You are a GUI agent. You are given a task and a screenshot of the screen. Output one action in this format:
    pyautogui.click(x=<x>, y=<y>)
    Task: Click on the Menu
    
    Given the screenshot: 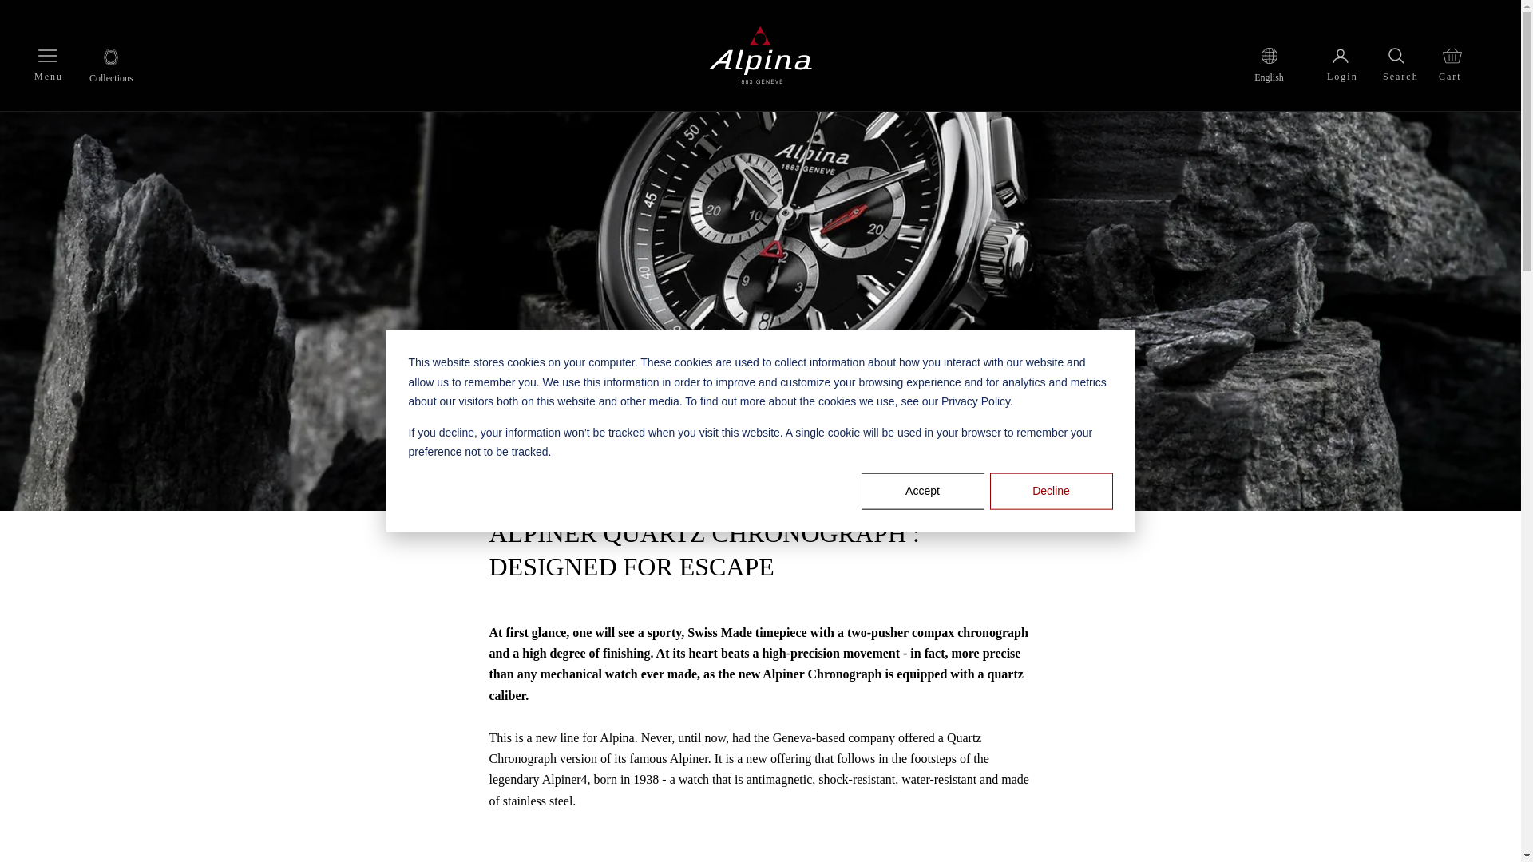 What is the action you would take?
    pyautogui.click(x=48, y=56)
    